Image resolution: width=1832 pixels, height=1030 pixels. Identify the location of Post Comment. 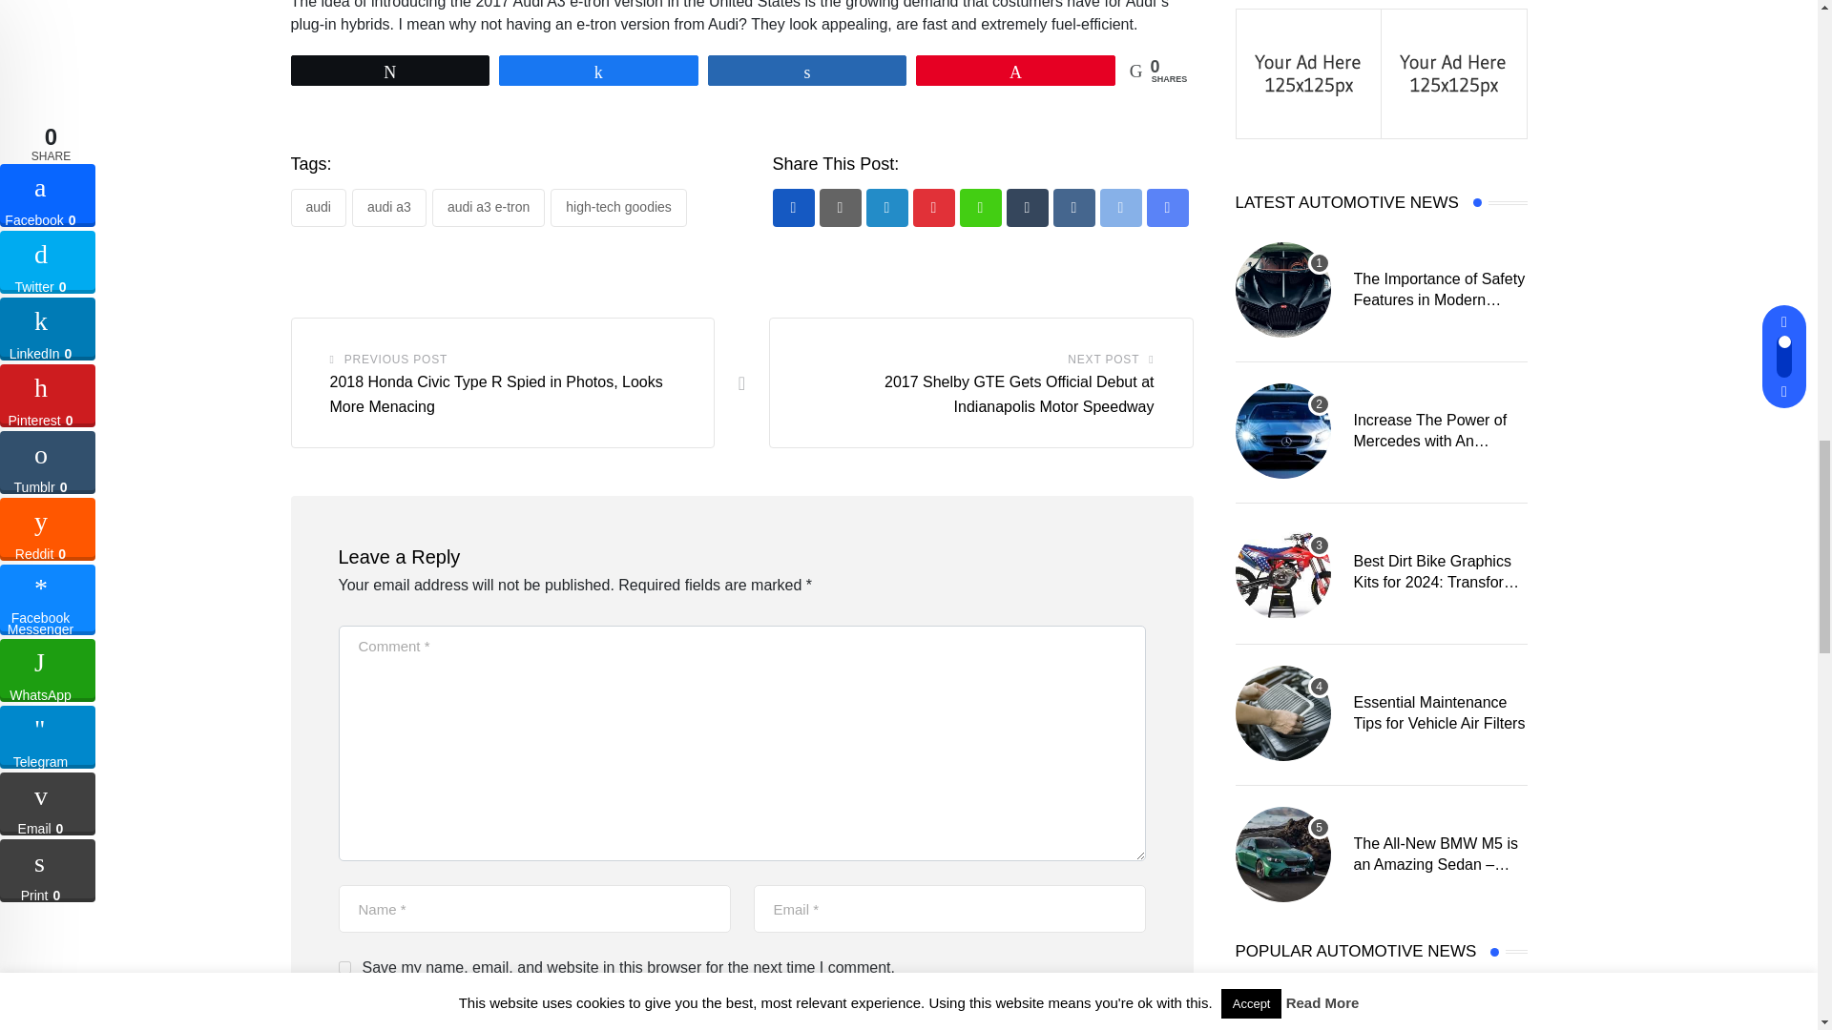
(429, 1013).